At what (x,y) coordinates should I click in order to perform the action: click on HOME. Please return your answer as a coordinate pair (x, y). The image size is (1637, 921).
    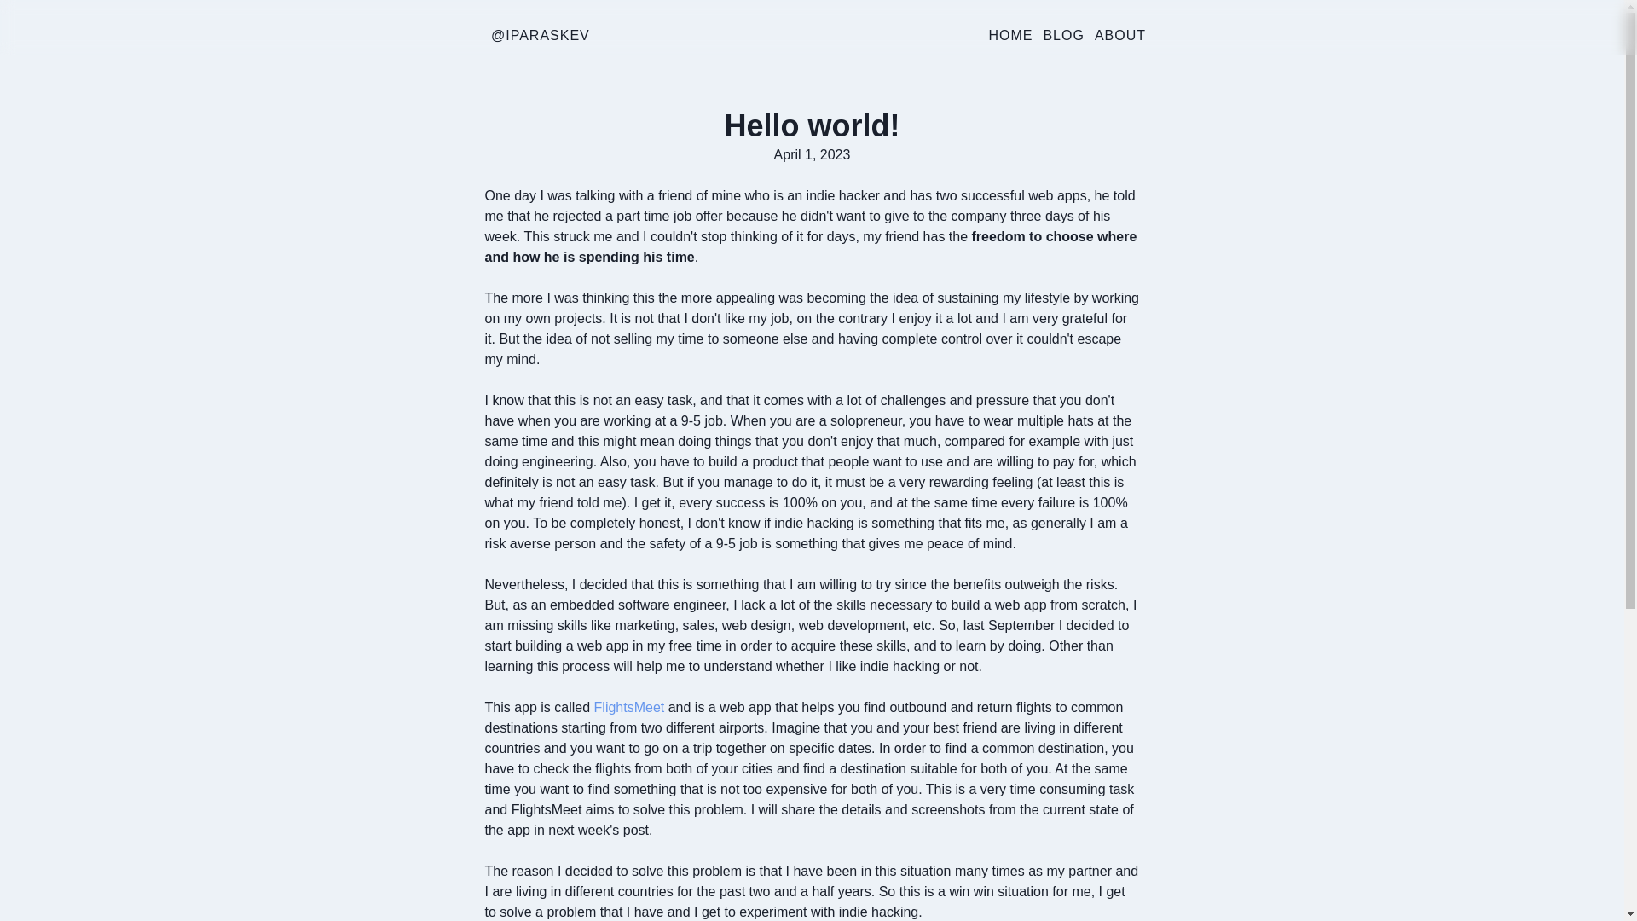
    Looking at the image, I should click on (1010, 36).